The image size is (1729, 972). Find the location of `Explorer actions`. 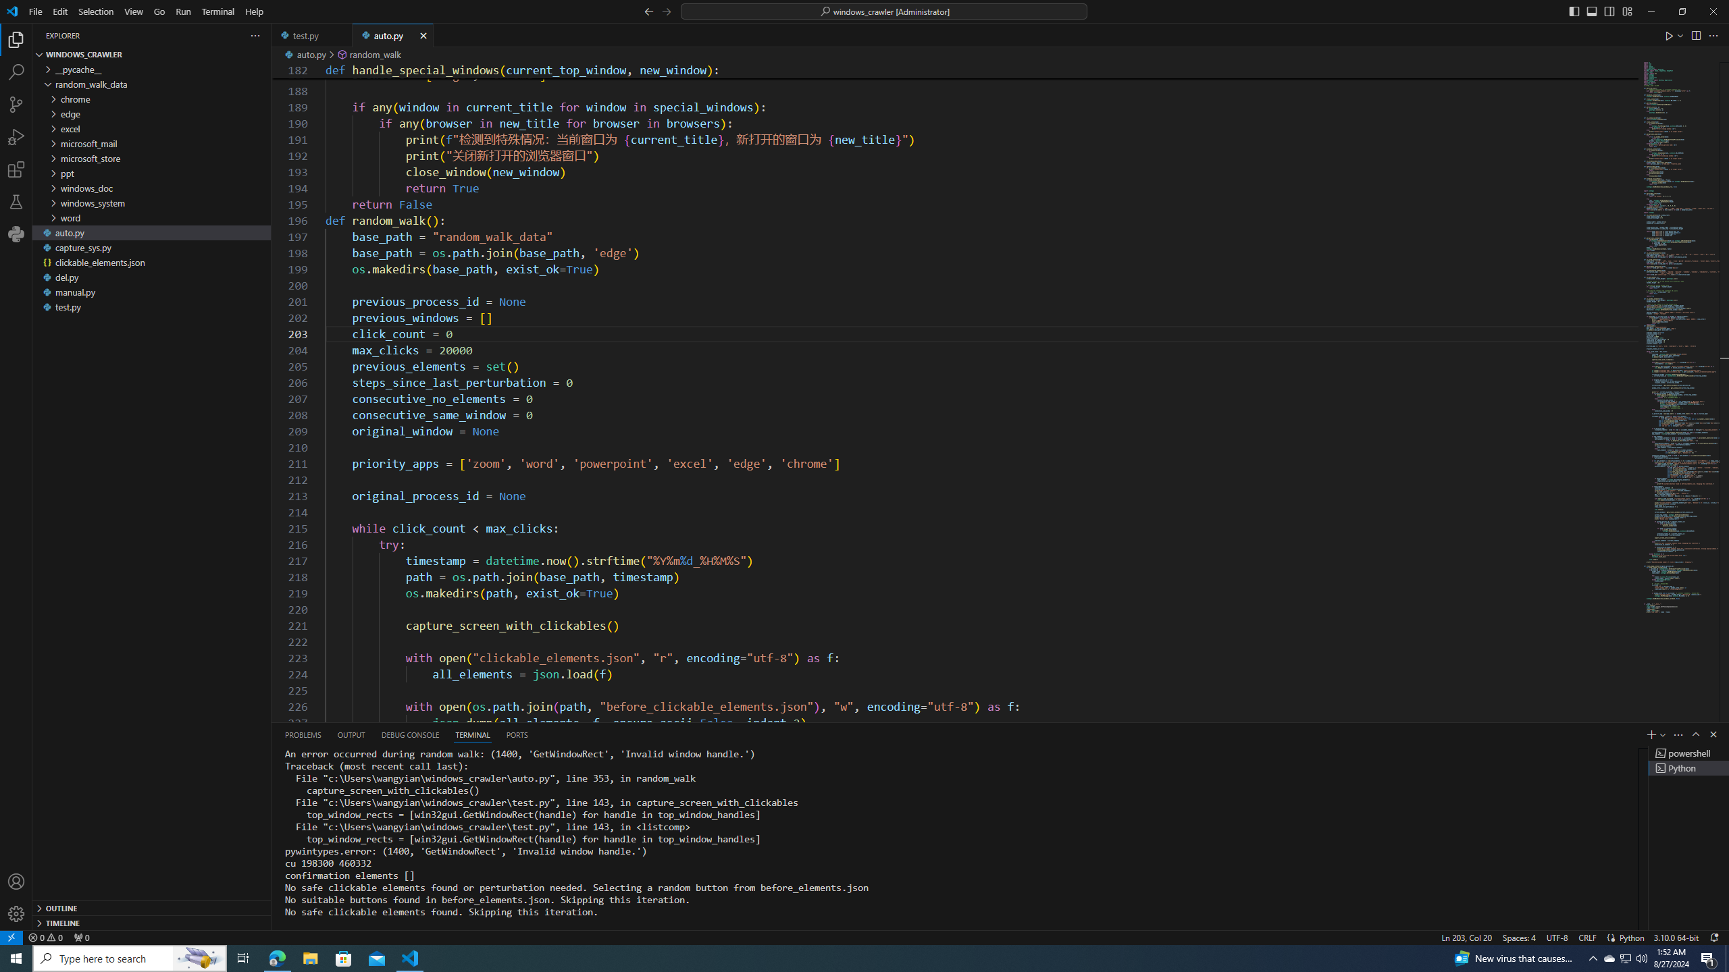

Explorer actions is located at coordinates (174, 35).